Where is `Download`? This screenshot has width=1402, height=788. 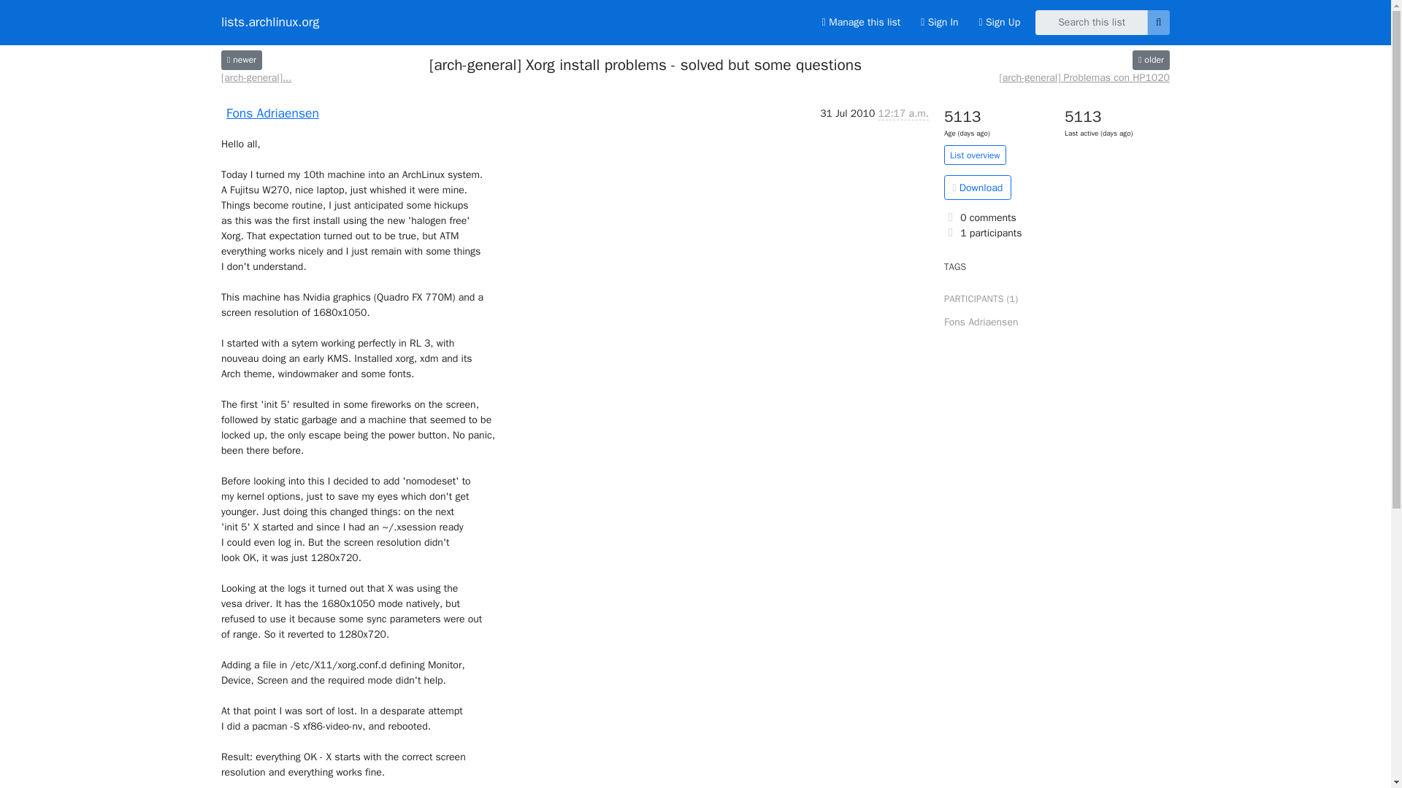 Download is located at coordinates (977, 187).